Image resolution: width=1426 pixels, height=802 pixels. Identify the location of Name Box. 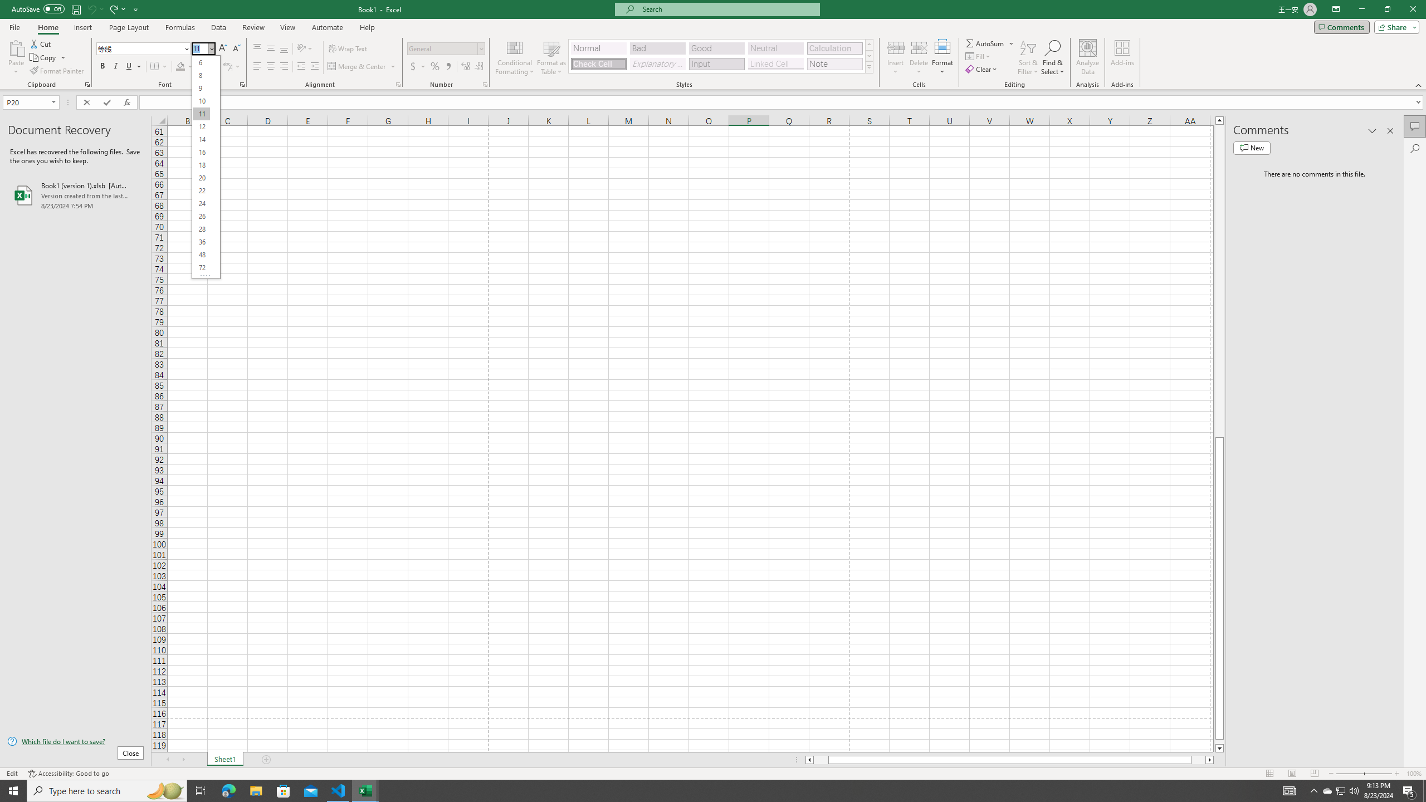
(27, 102).